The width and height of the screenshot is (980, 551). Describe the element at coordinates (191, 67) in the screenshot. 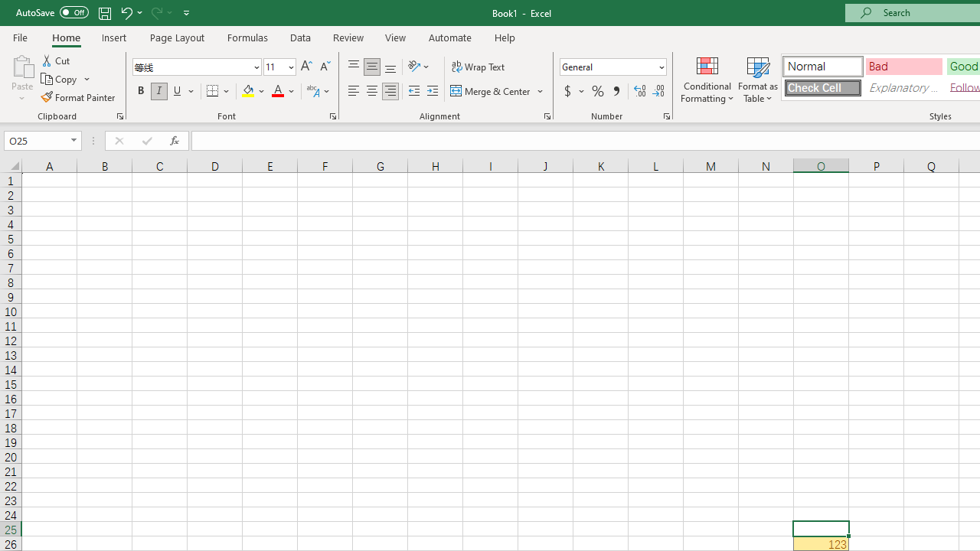

I see `Font` at that location.